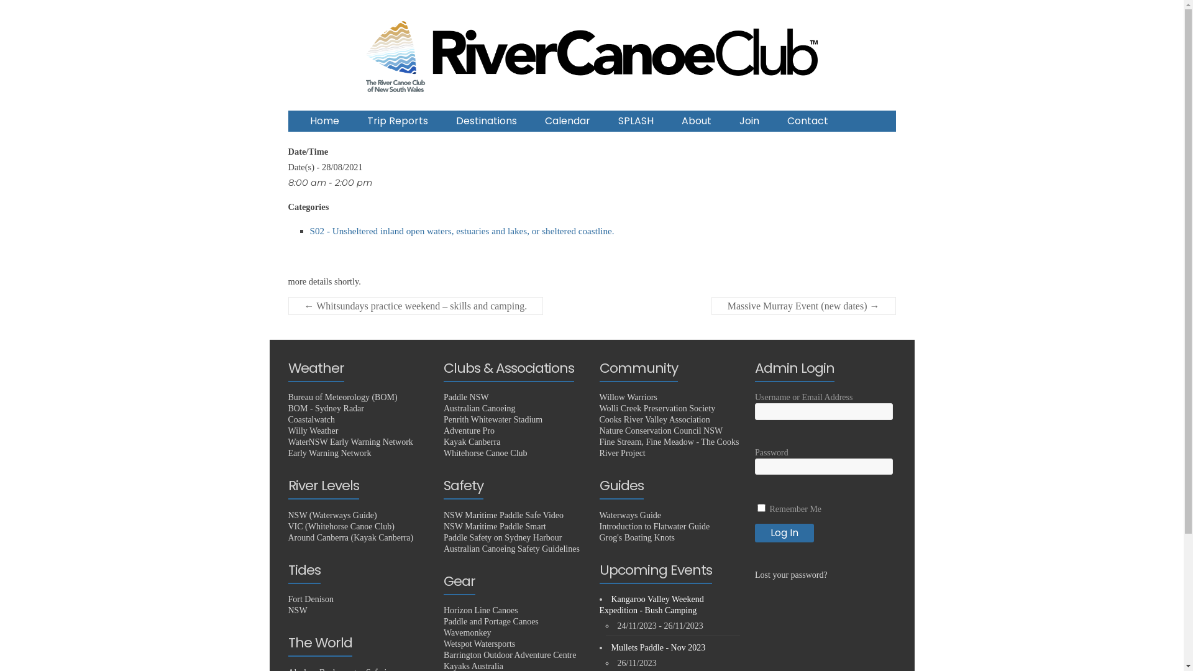  Describe the element at coordinates (327, 409) in the screenshot. I see `BOM - Sydney Radar` at that location.